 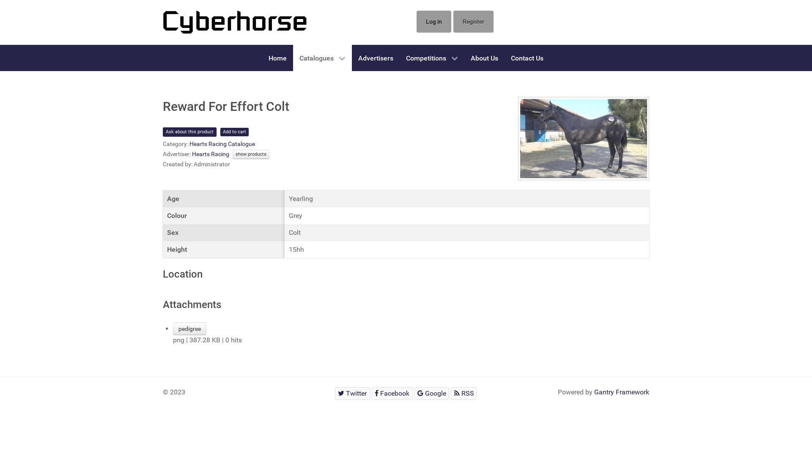 What do you see at coordinates (392, 394) in the screenshot?
I see `Facebook` at bounding box center [392, 394].